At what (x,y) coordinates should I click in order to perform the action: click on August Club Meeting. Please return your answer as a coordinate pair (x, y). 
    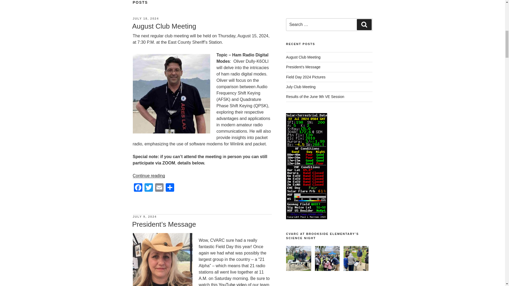
    Looking at the image, I should click on (164, 26).